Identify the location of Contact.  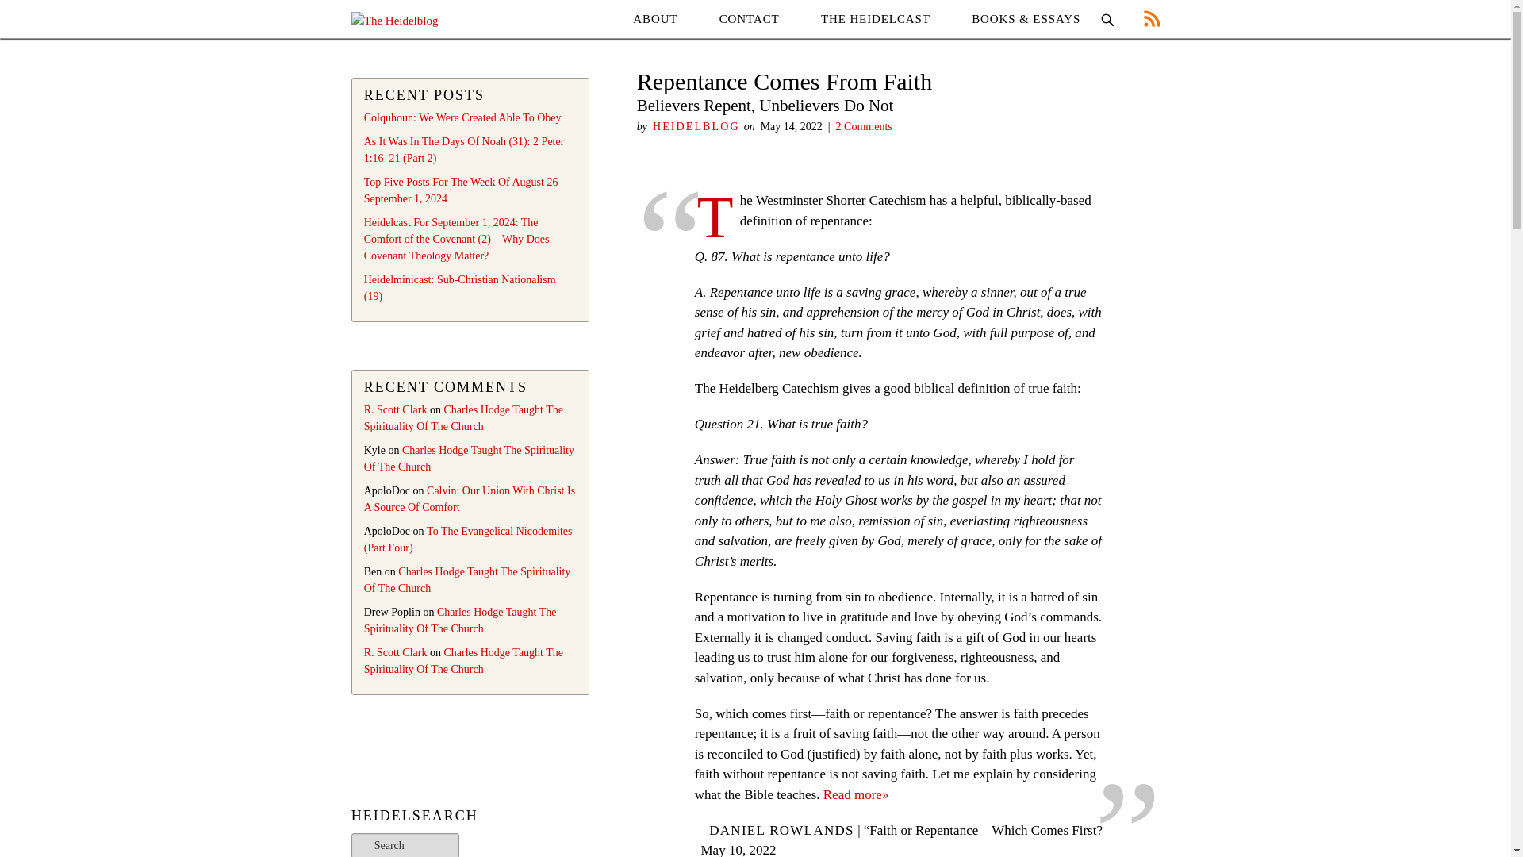
(749, 19).